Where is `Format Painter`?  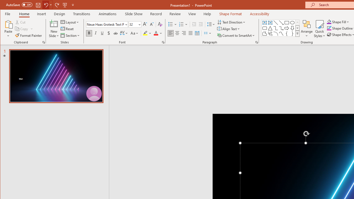 Format Painter is located at coordinates (29, 35).